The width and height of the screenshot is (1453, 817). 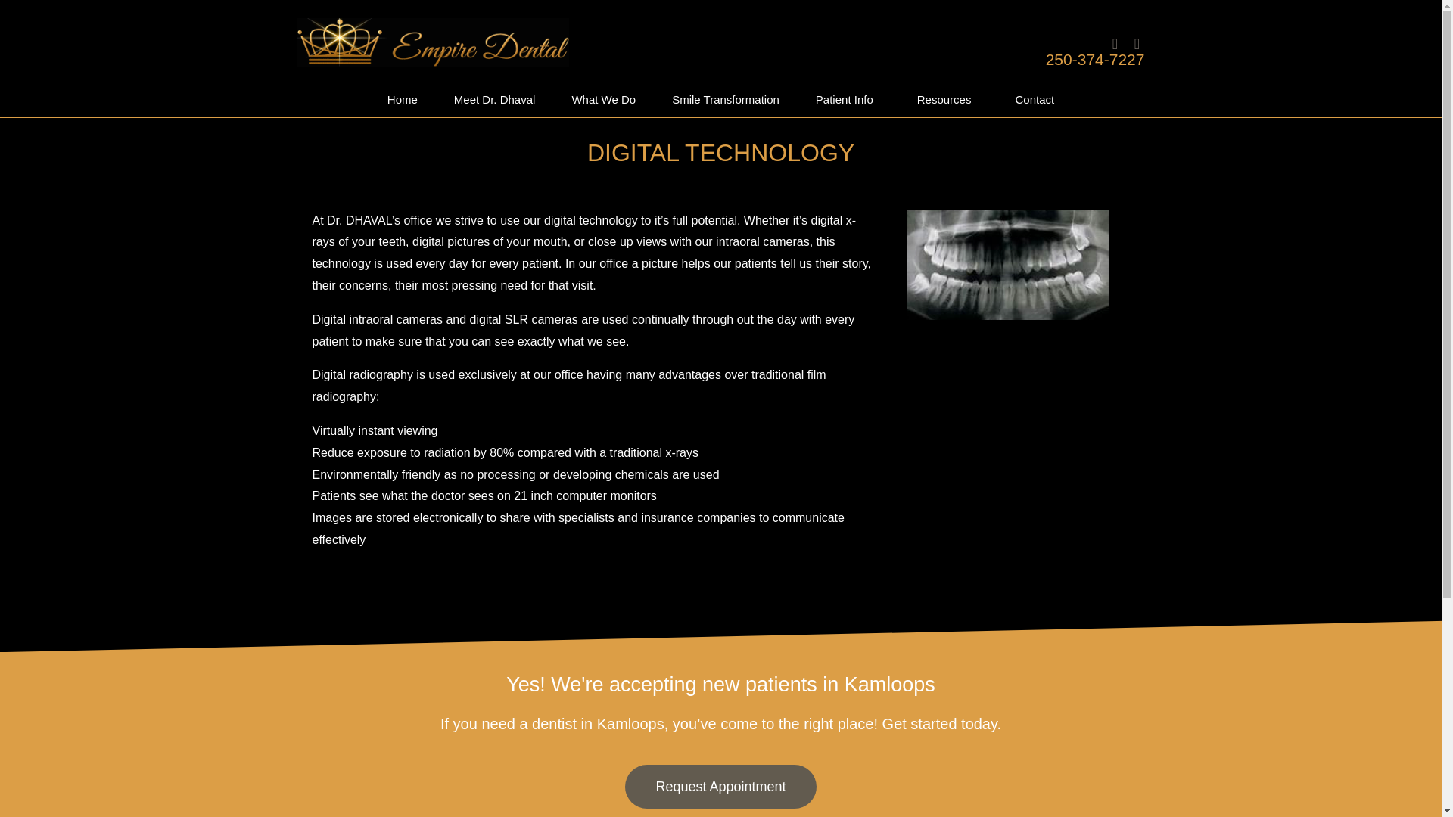 I want to click on Smile Transformation, so click(x=726, y=100).